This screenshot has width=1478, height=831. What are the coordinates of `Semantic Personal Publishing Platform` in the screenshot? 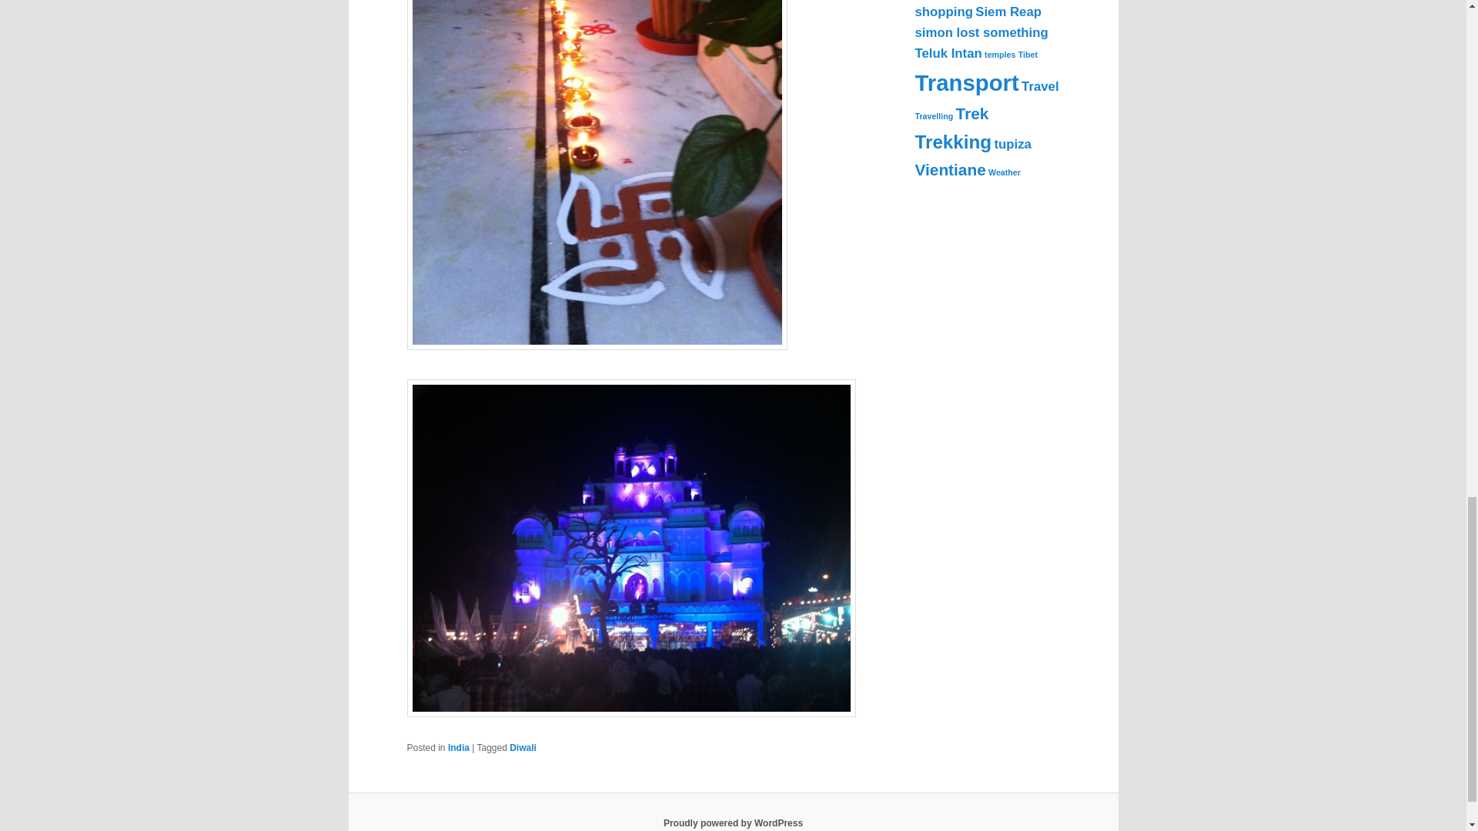 It's located at (733, 823).